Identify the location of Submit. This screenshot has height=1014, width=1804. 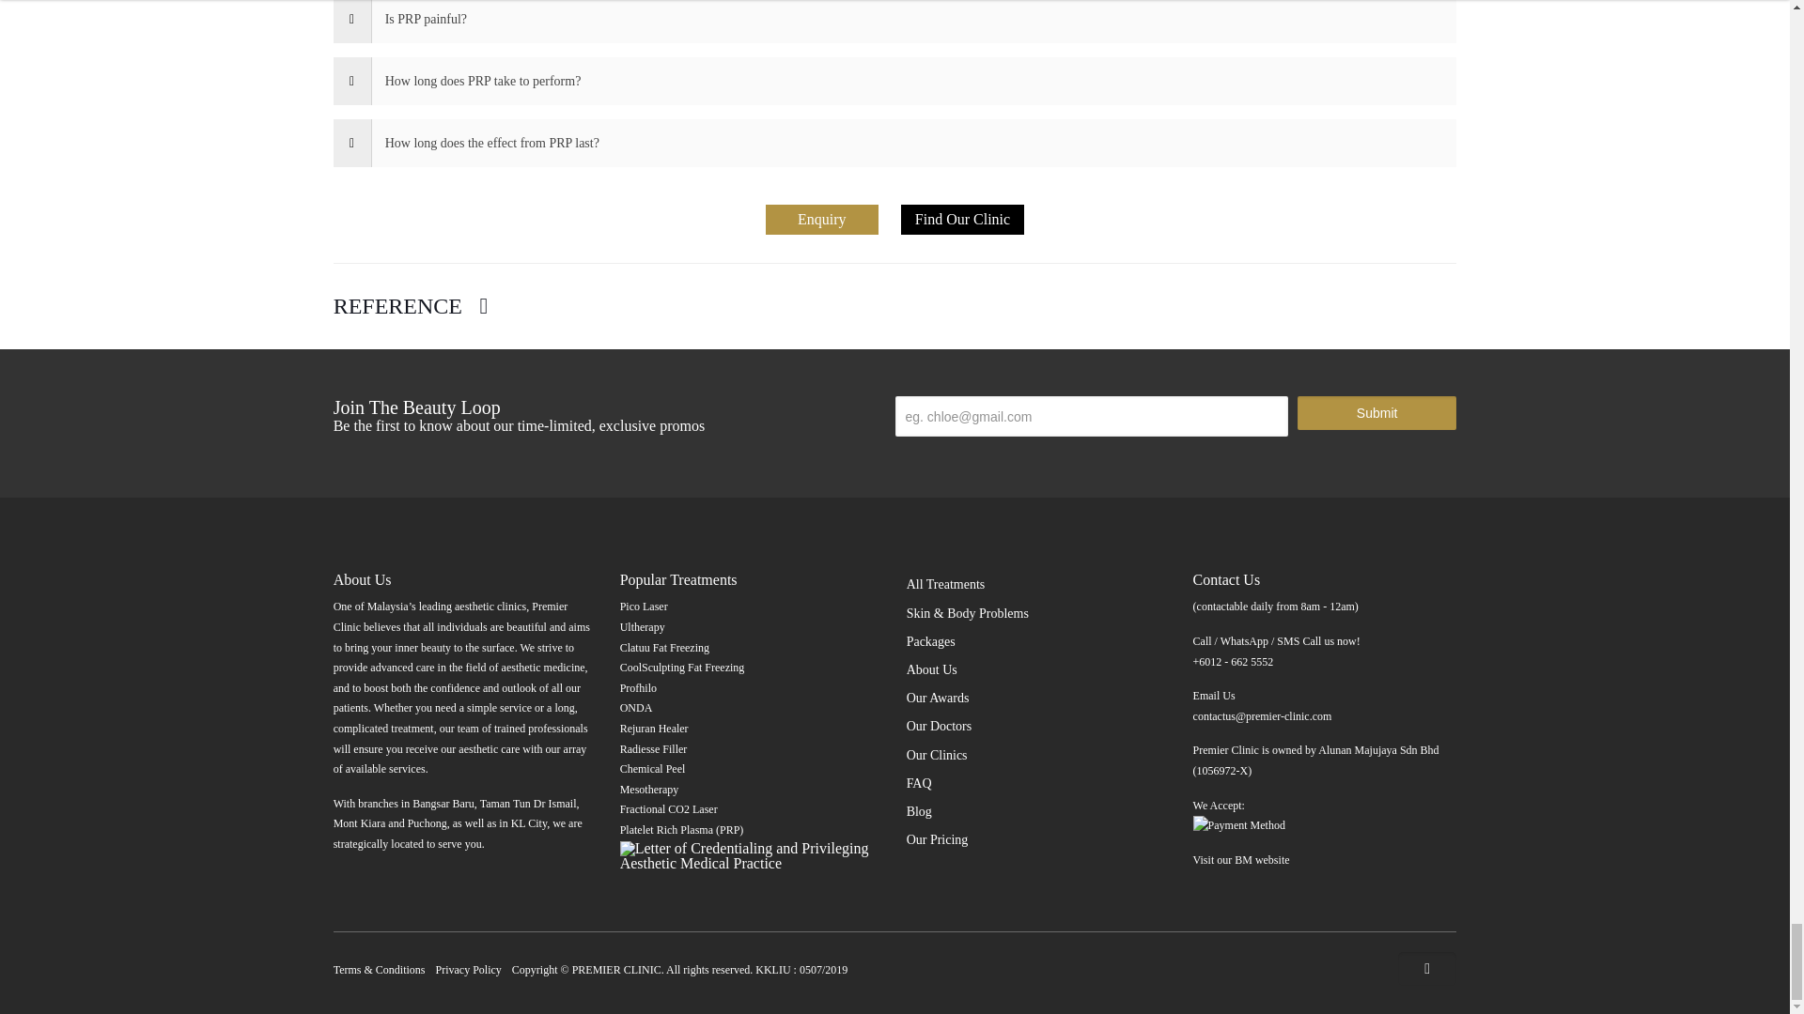
(1376, 413).